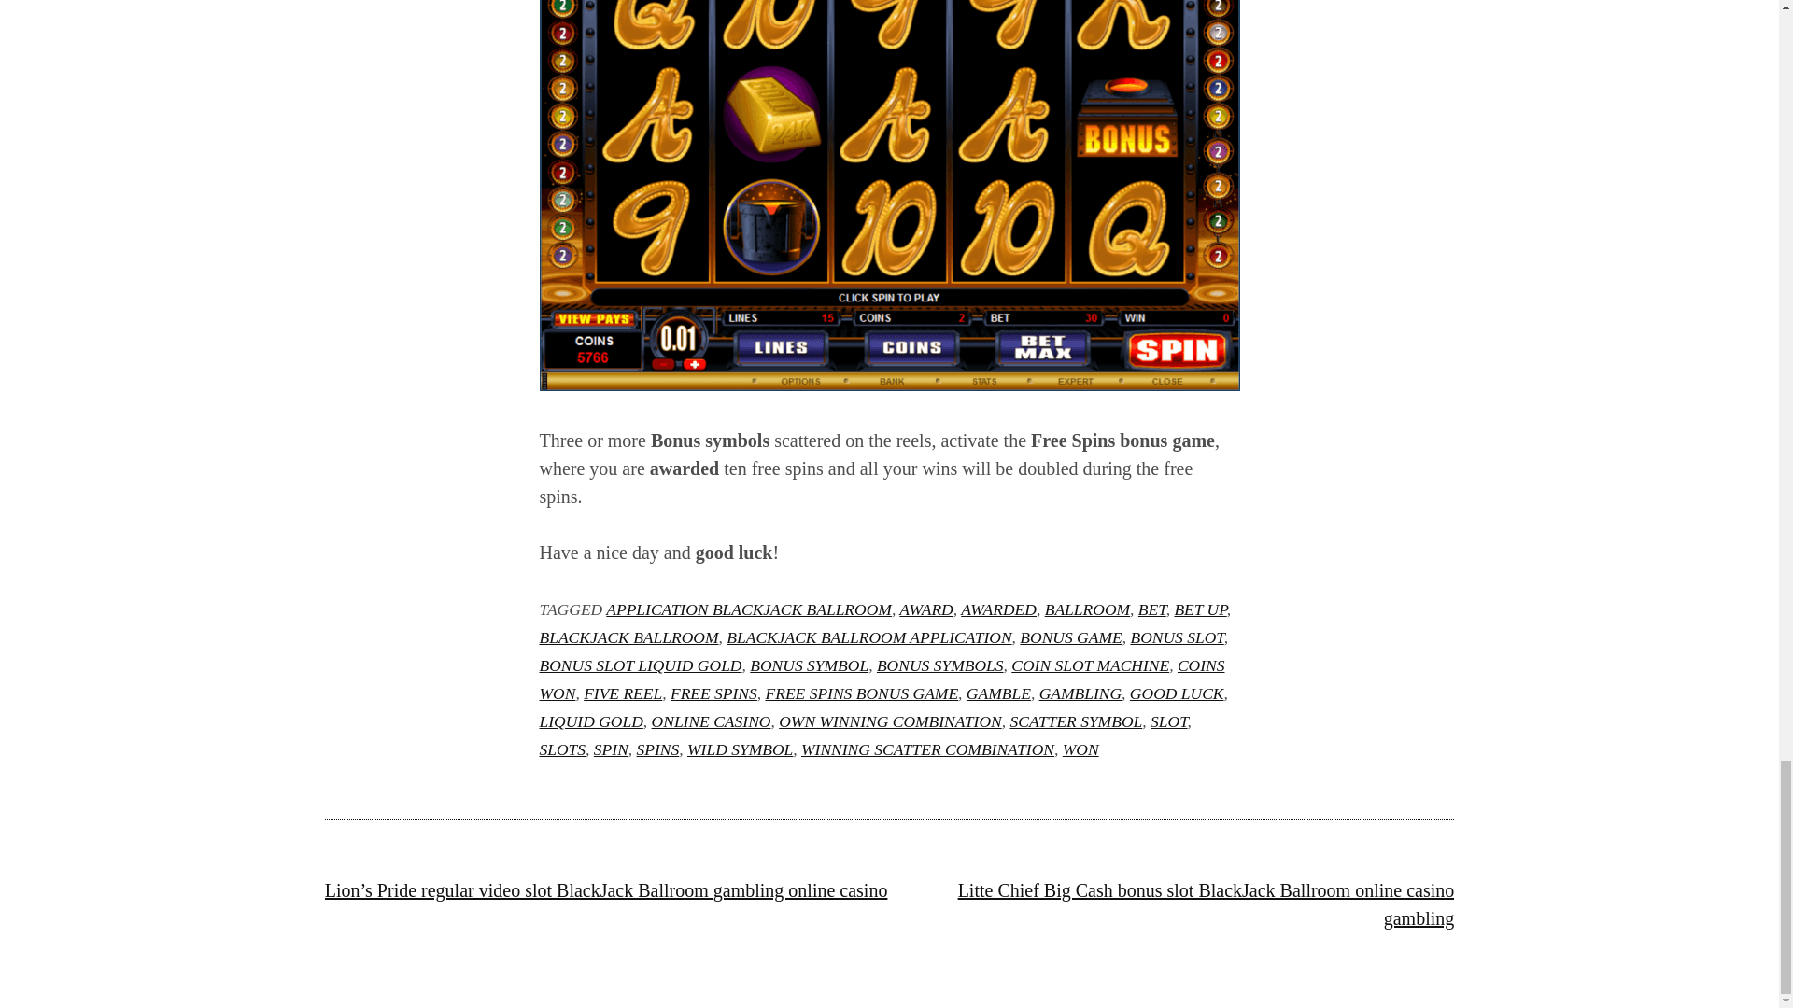 The height and width of the screenshot is (1008, 1793). I want to click on BET UP, so click(1200, 609).